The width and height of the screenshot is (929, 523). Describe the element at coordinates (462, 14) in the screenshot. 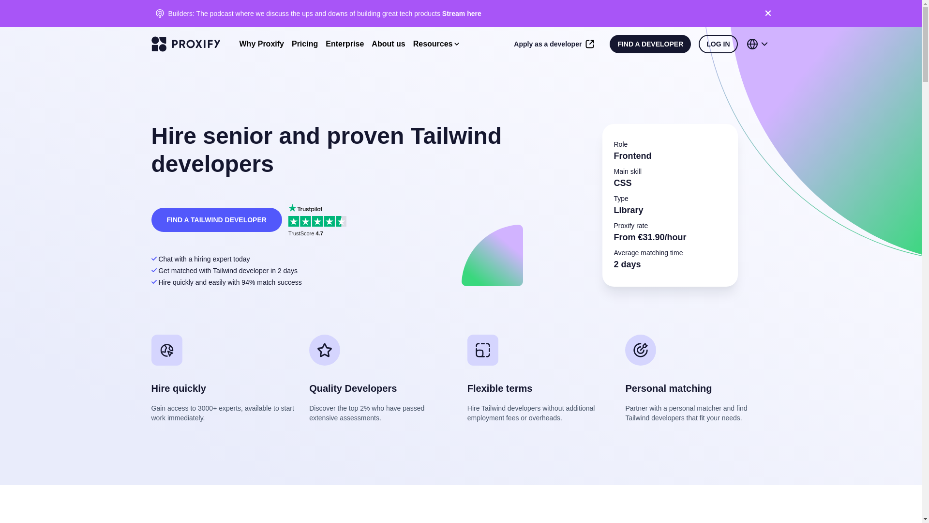

I see `Stream here` at that location.